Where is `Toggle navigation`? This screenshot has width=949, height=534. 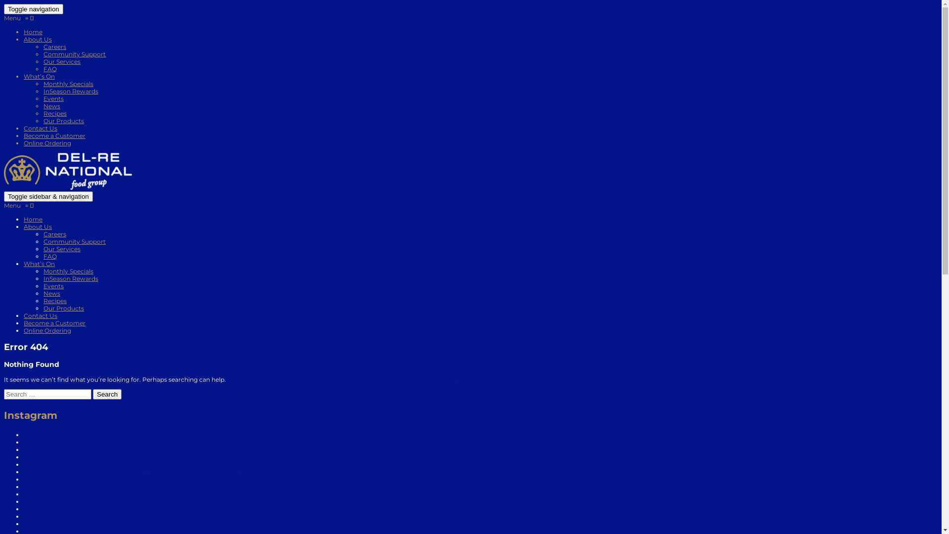 Toggle navigation is located at coordinates (34, 9).